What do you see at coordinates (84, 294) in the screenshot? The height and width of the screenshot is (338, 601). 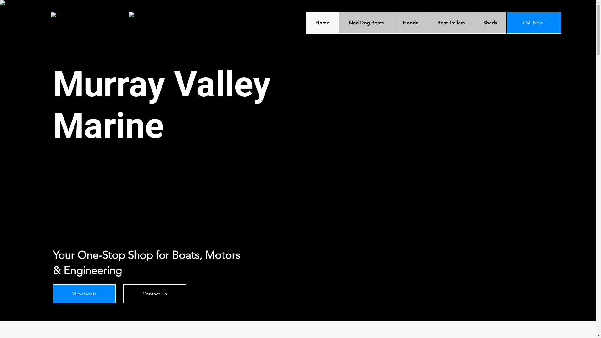 I see `View Boats` at bounding box center [84, 294].